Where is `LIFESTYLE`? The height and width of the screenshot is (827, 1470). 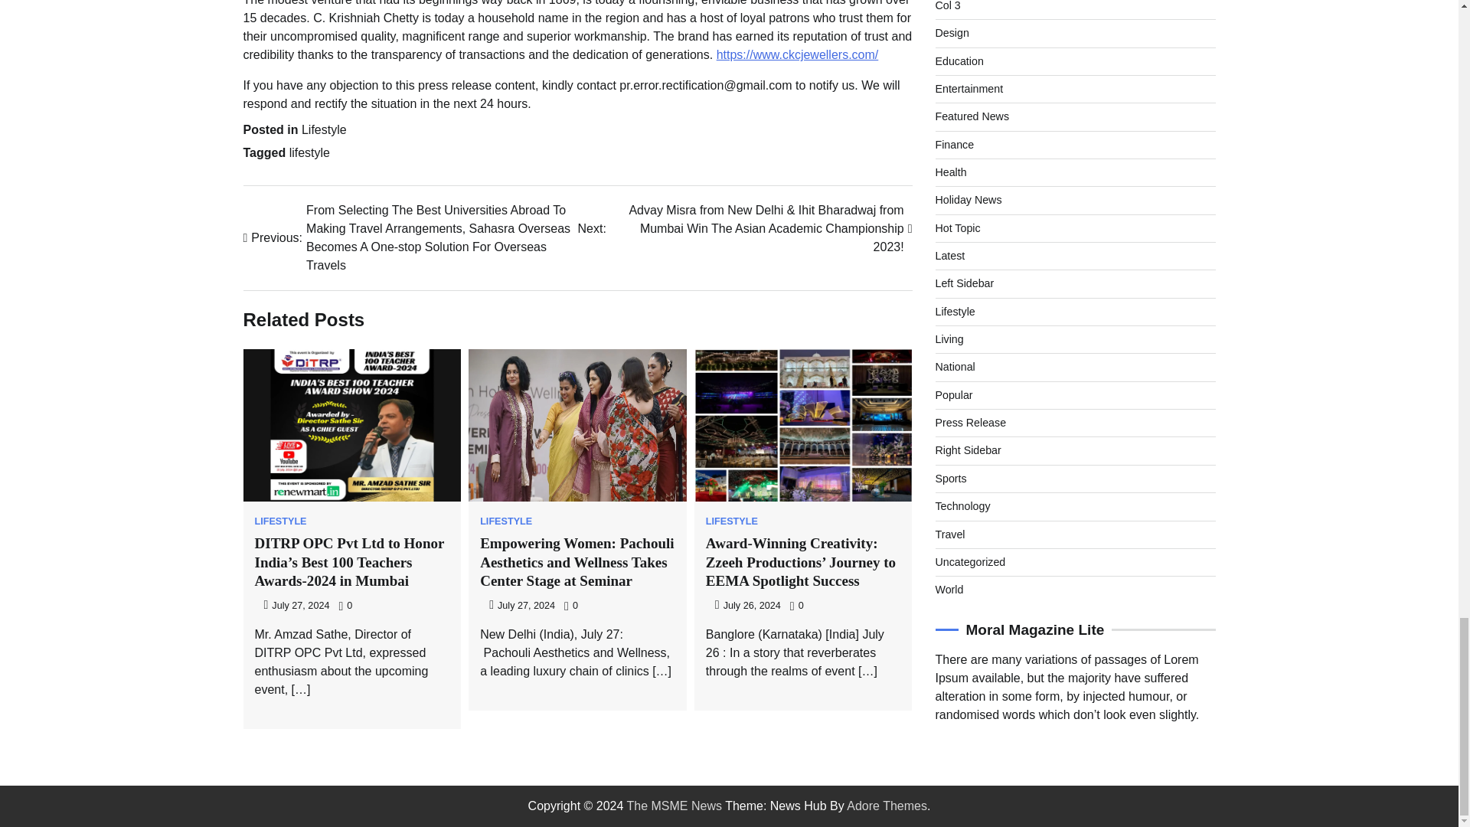 LIFESTYLE is located at coordinates (732, 521).